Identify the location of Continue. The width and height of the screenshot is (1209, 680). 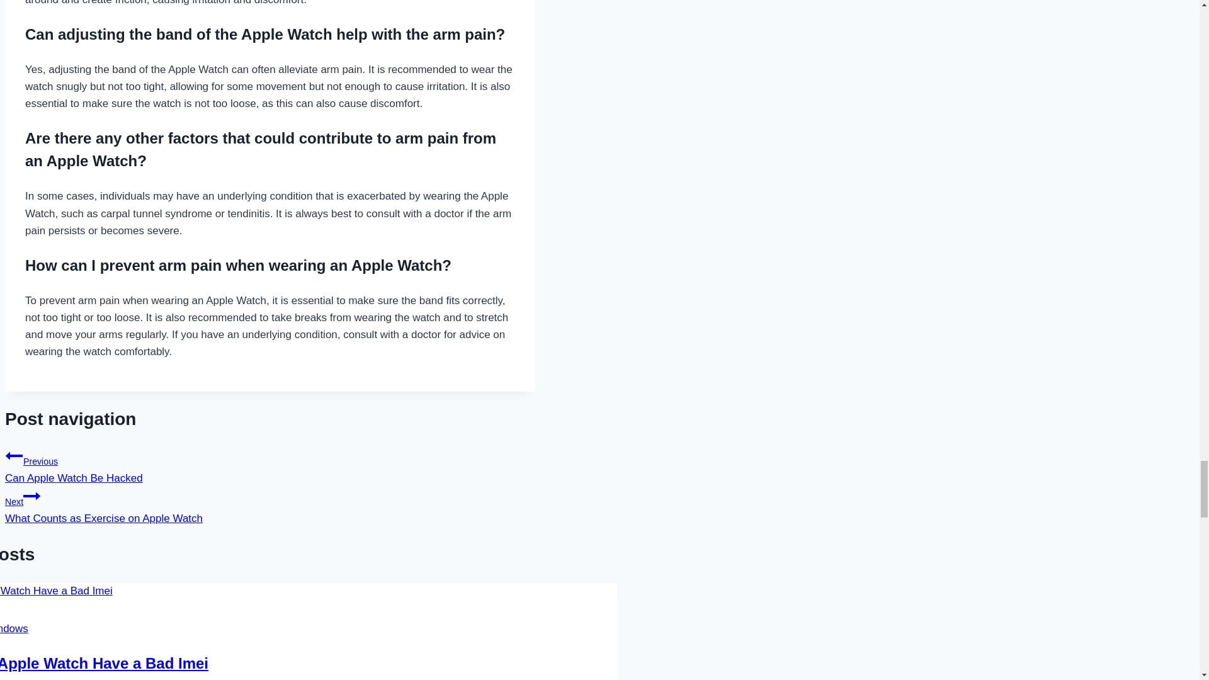
(31, 496).